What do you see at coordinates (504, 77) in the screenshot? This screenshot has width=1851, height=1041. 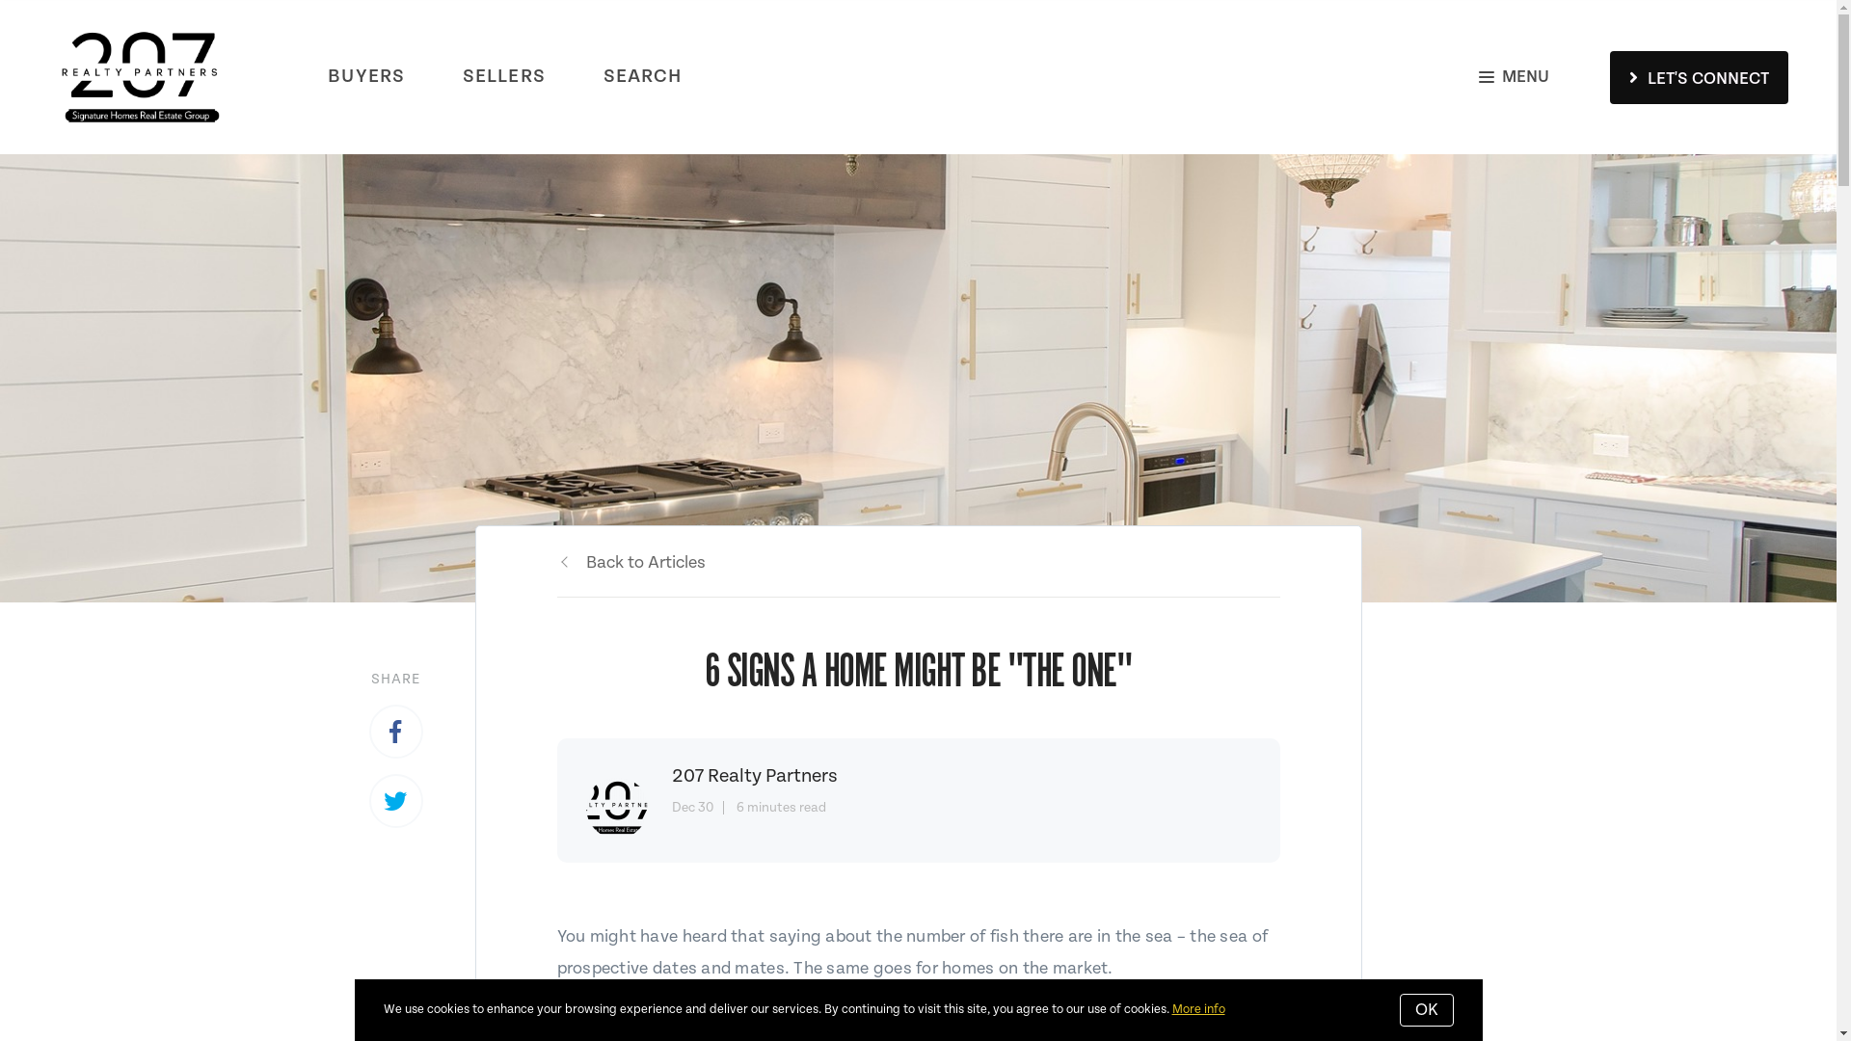 I see `SELLERS` at bounding box center [504, 77].